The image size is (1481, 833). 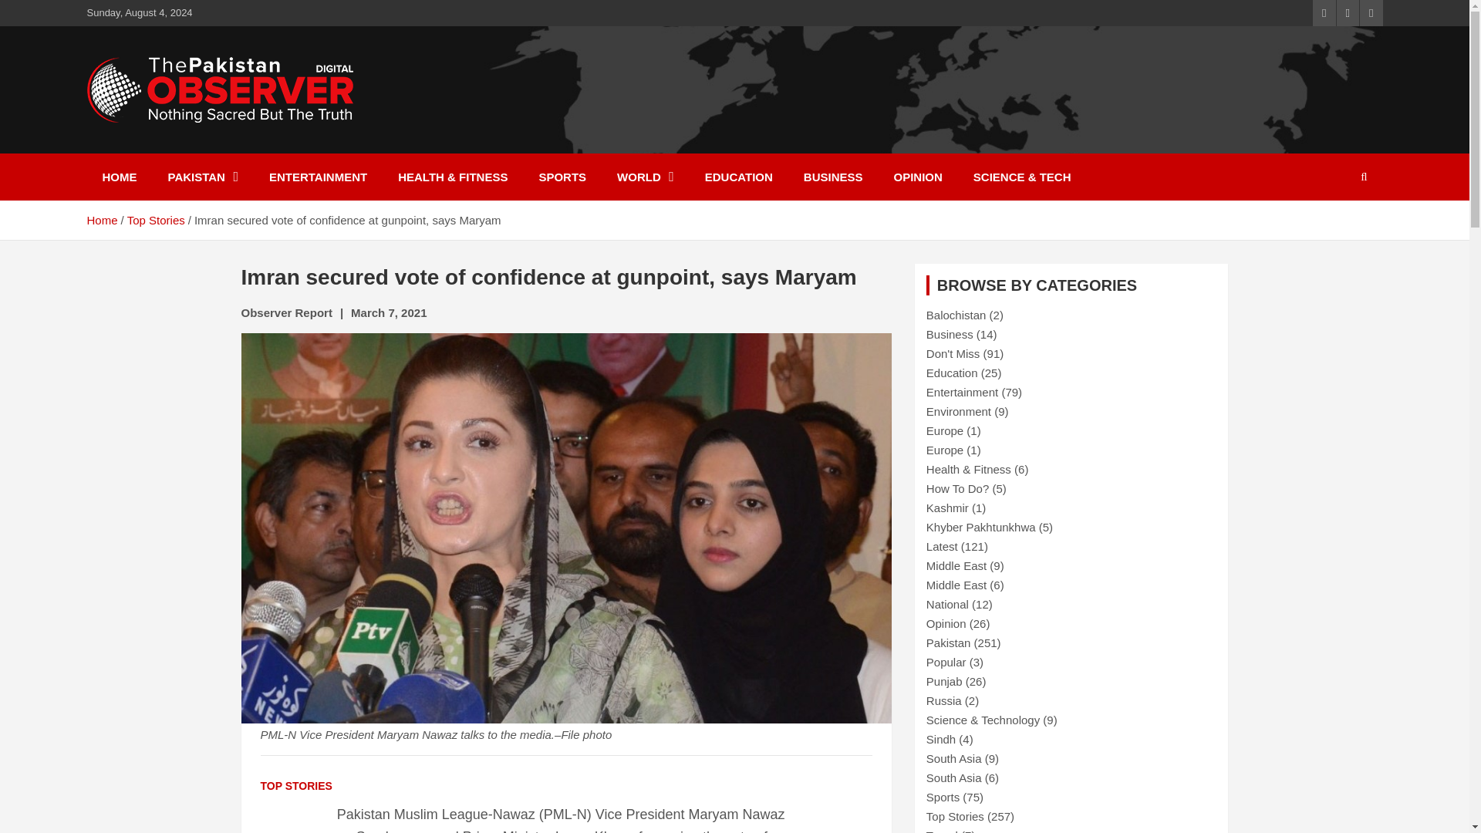 I want to click on Top Stories, so click(x=156, y=219).